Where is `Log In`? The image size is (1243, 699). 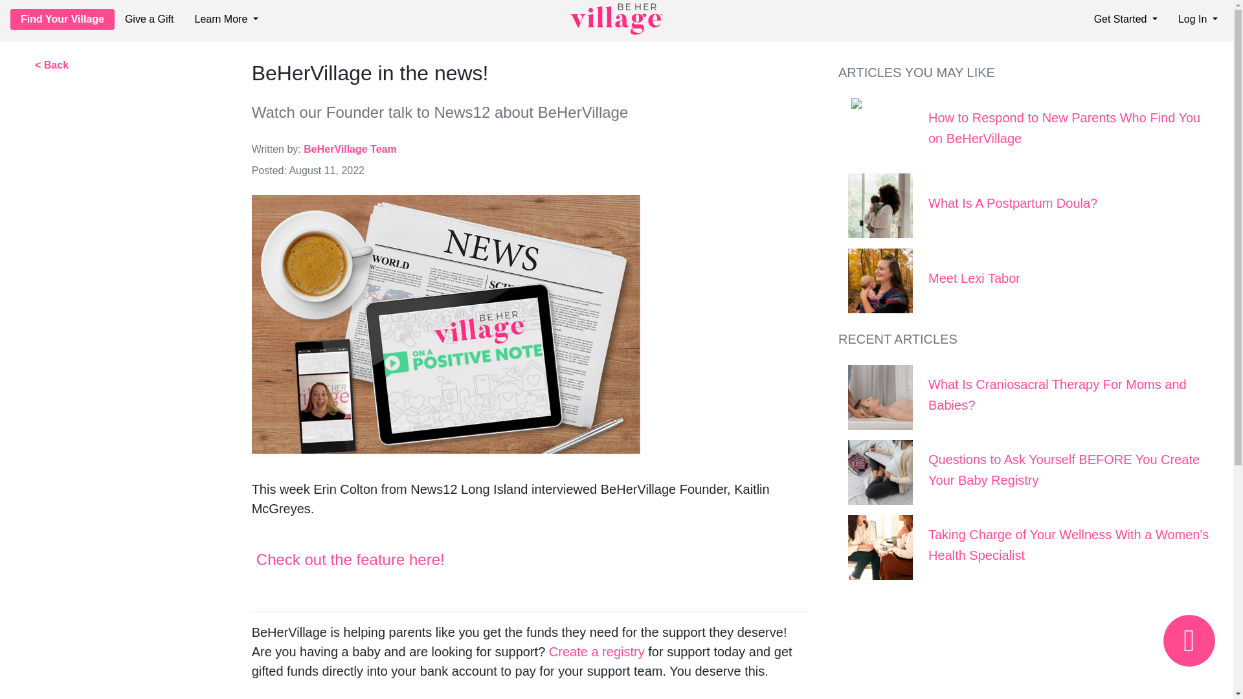 Log In is located at coordinates (1198, 18).